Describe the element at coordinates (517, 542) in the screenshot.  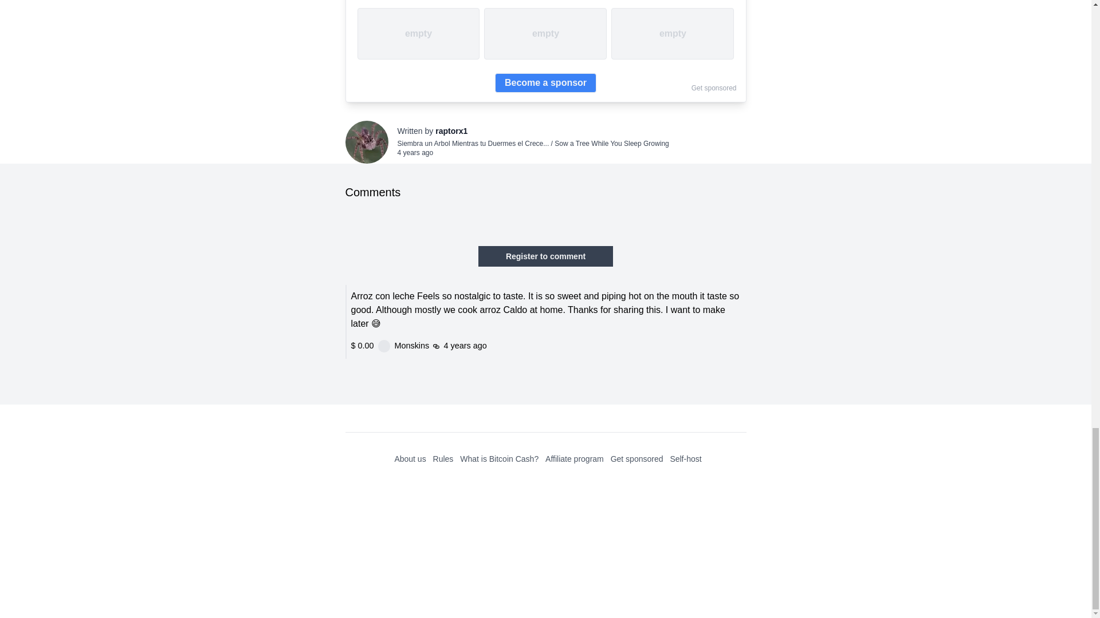
I see `2020-05-26 15:06:31` at that location.